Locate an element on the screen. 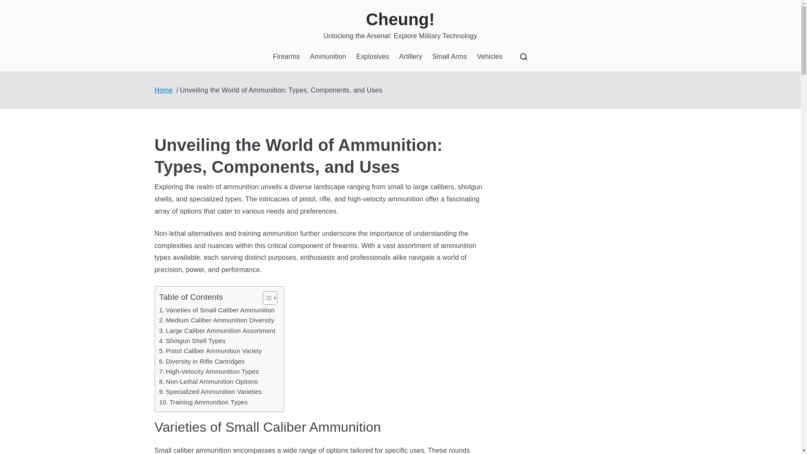 Image resolution: width=807 pixels, height=454 pixels. Shotgun Shell Types is located at coordinates (192, 340).